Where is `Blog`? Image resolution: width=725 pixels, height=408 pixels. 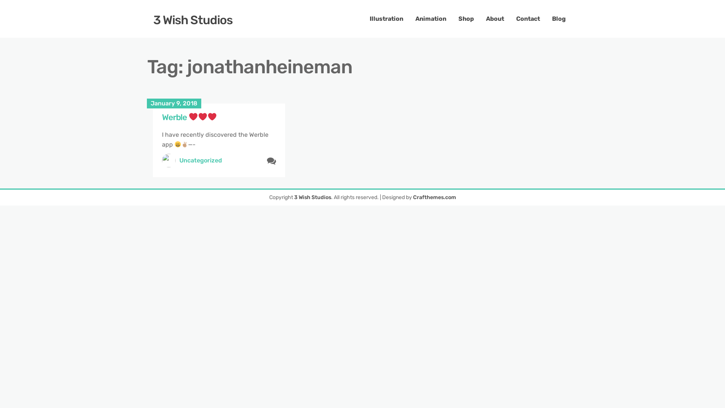
Blog is located at coordinates (559, 19).